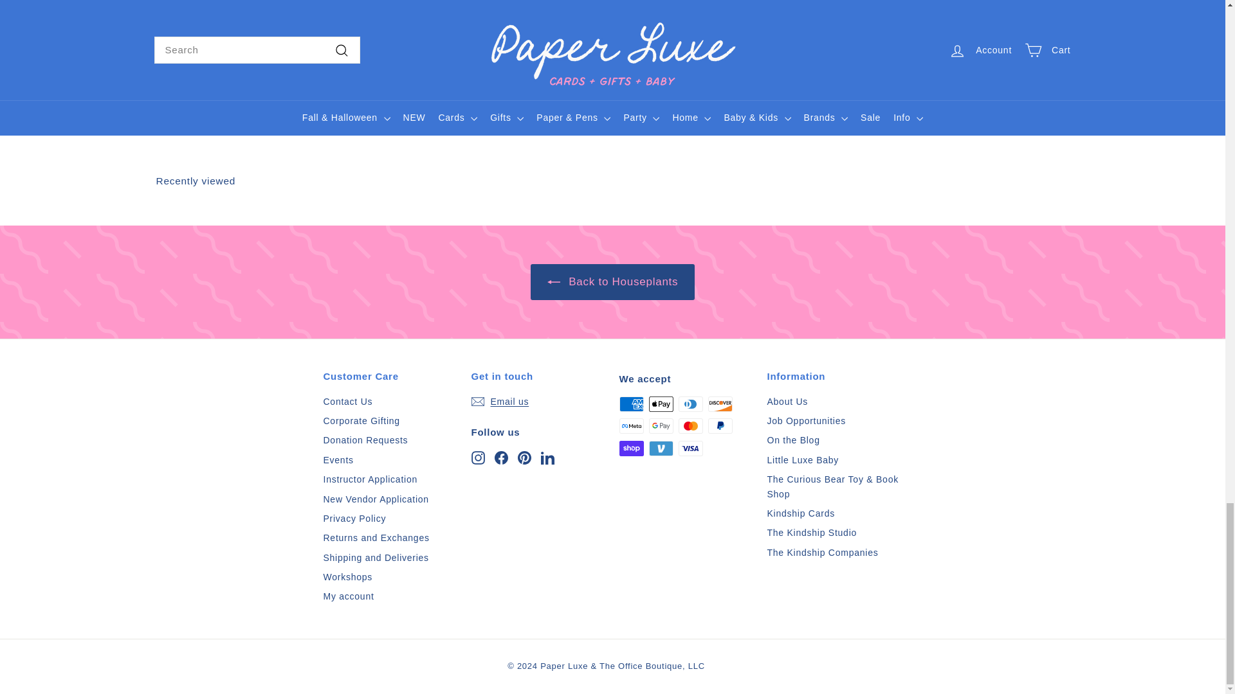  Describe the element at coordinates (547, 456) in the screenshot. I see `Paper Luxe on LinkedIn` at that location.